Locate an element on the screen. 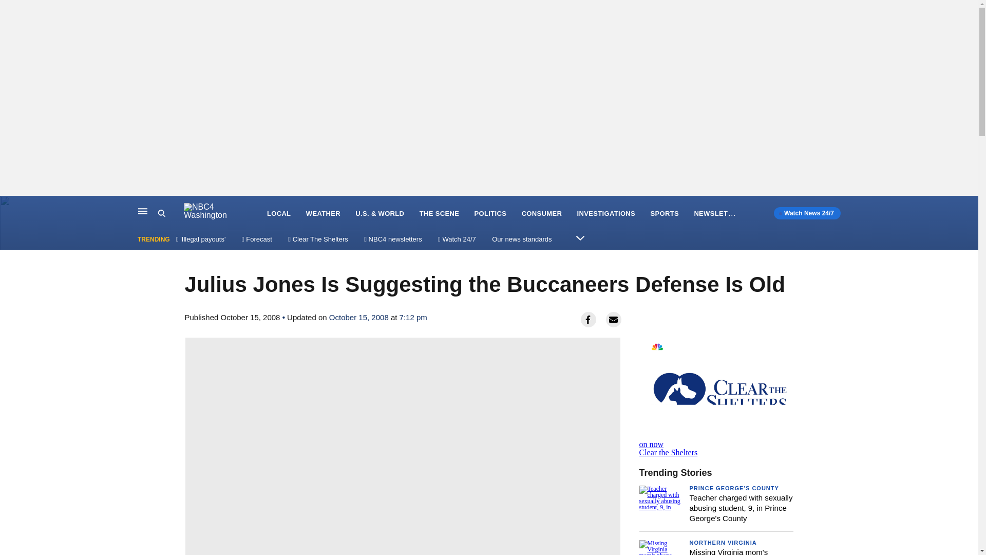 This screenshot has width=986, height=555. POLITICS is located at coordinates (490, 214).